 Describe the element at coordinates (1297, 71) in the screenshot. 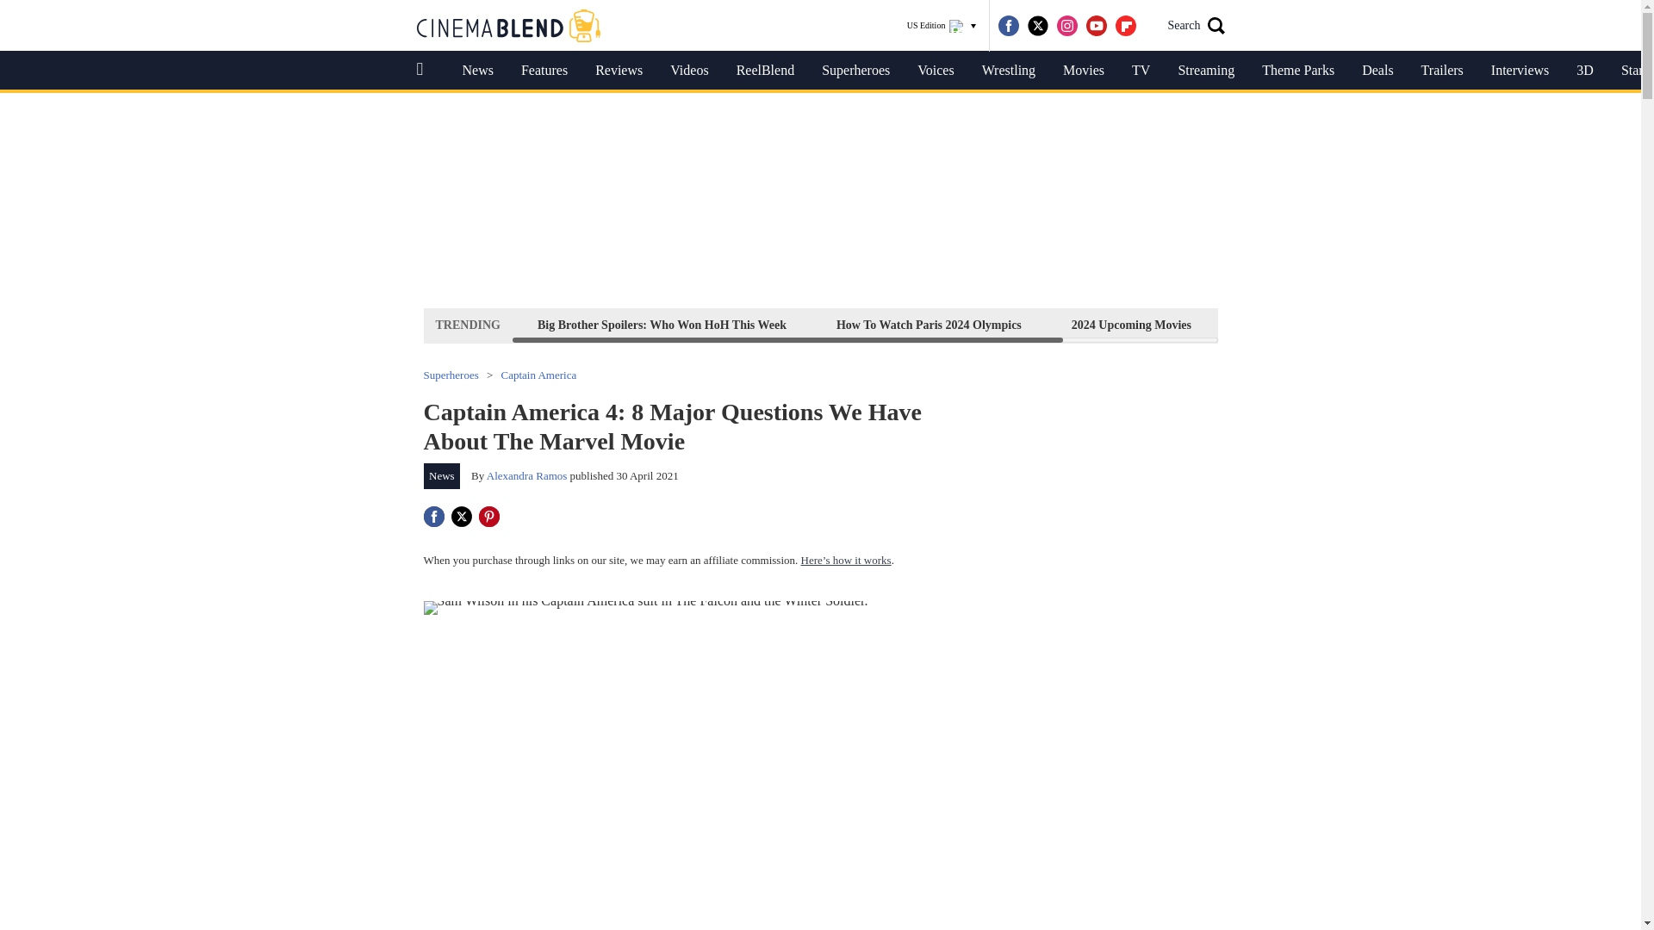

I see `Theme Parks` at that location.